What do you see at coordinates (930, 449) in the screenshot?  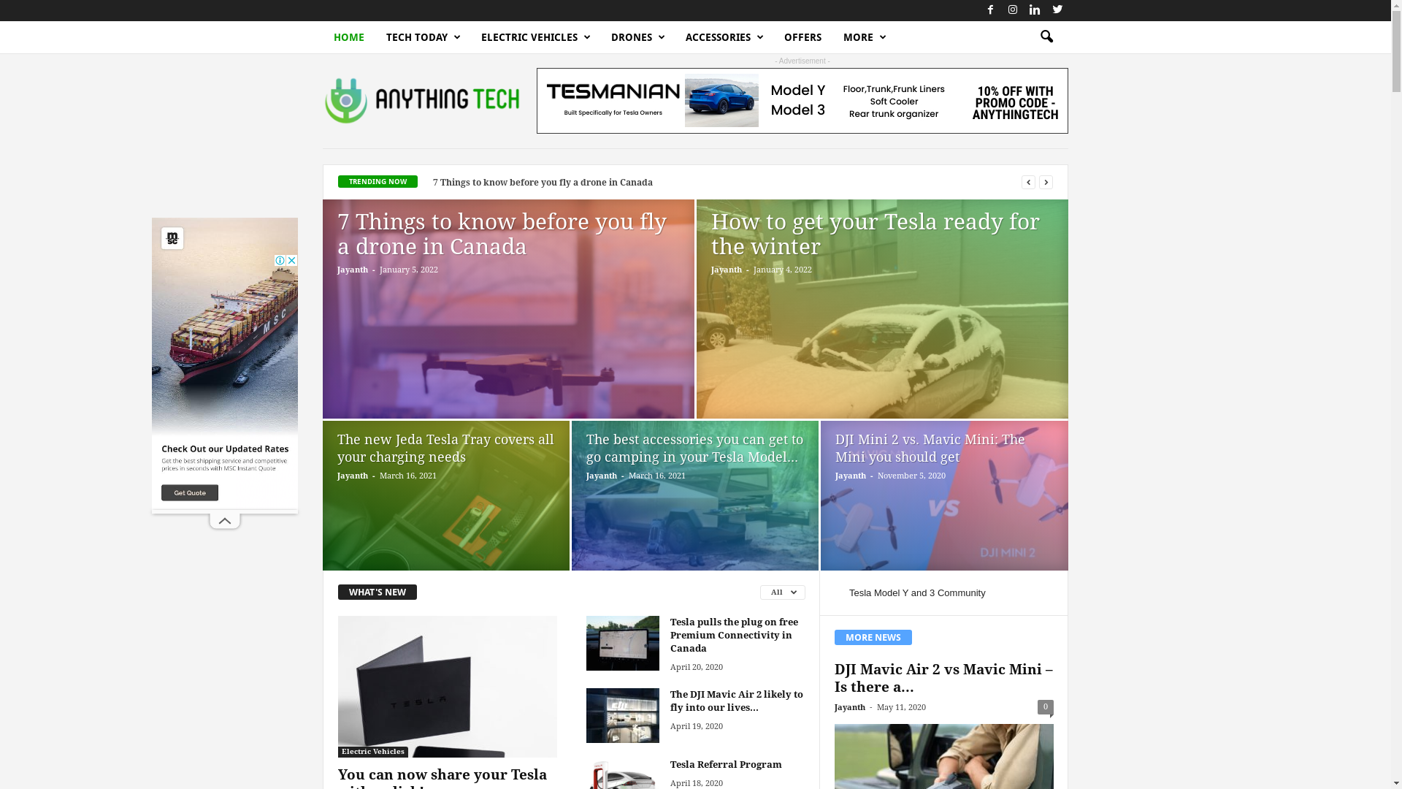 I see `DJI Mini 2 vs. Mavic Mini: The Mini you should get` at bounding box center [930, 449].